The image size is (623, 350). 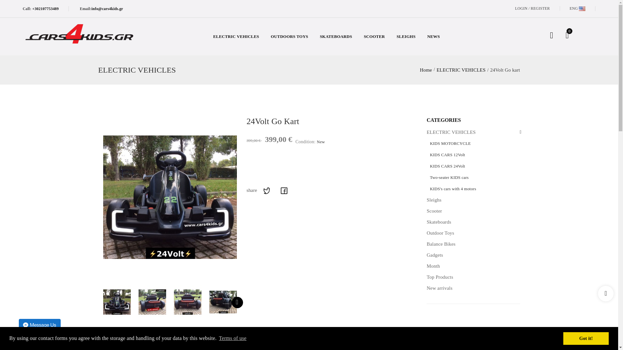 What do you see at coordinates (578, 8) in the screenshot?
I see `ENG` at bounding box center [578, 8].